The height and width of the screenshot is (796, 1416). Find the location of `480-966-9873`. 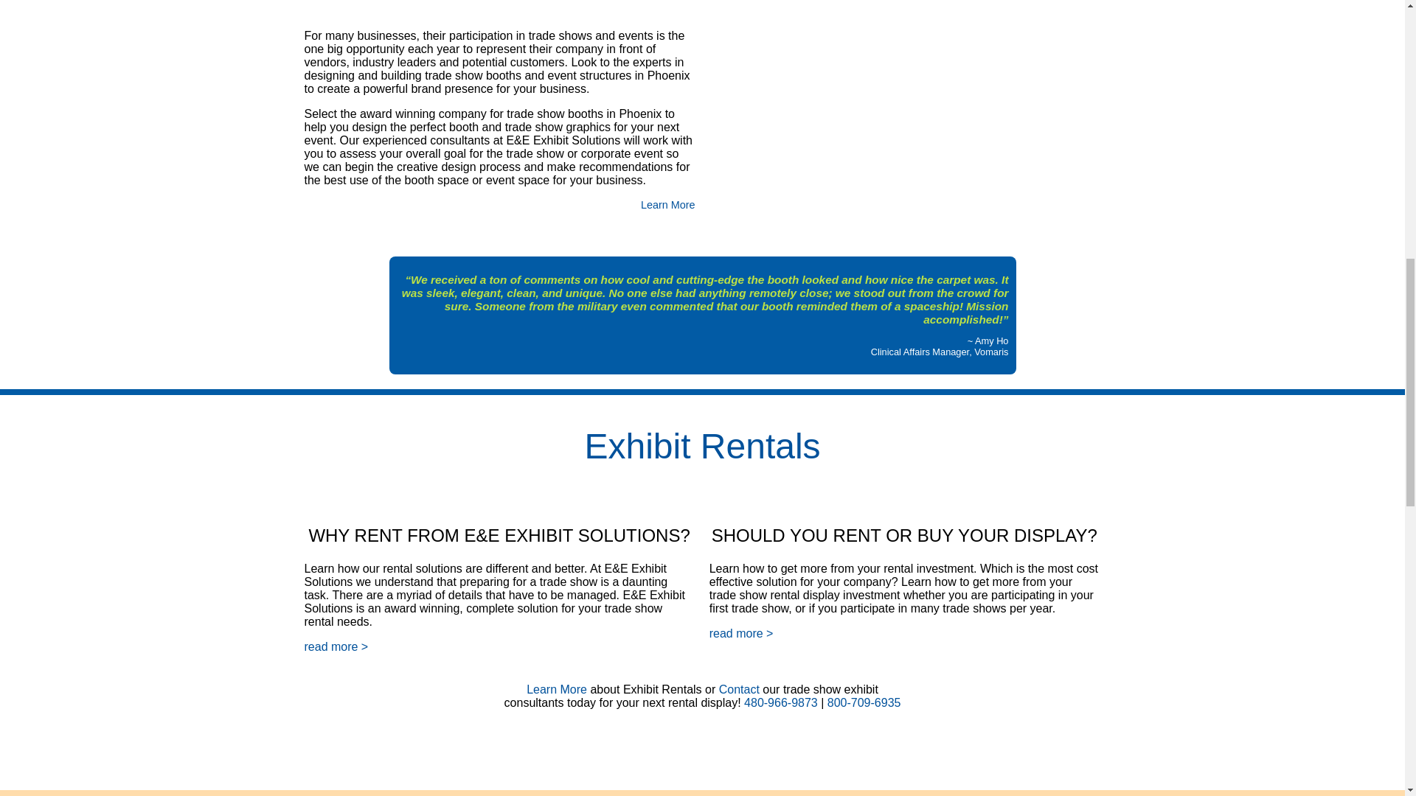

480-966-9873 is located at coordinates (781, 703).